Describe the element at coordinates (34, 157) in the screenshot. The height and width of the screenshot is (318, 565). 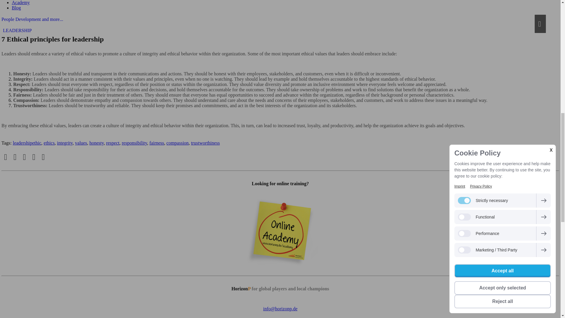
I see `LinkedIn` at that location.